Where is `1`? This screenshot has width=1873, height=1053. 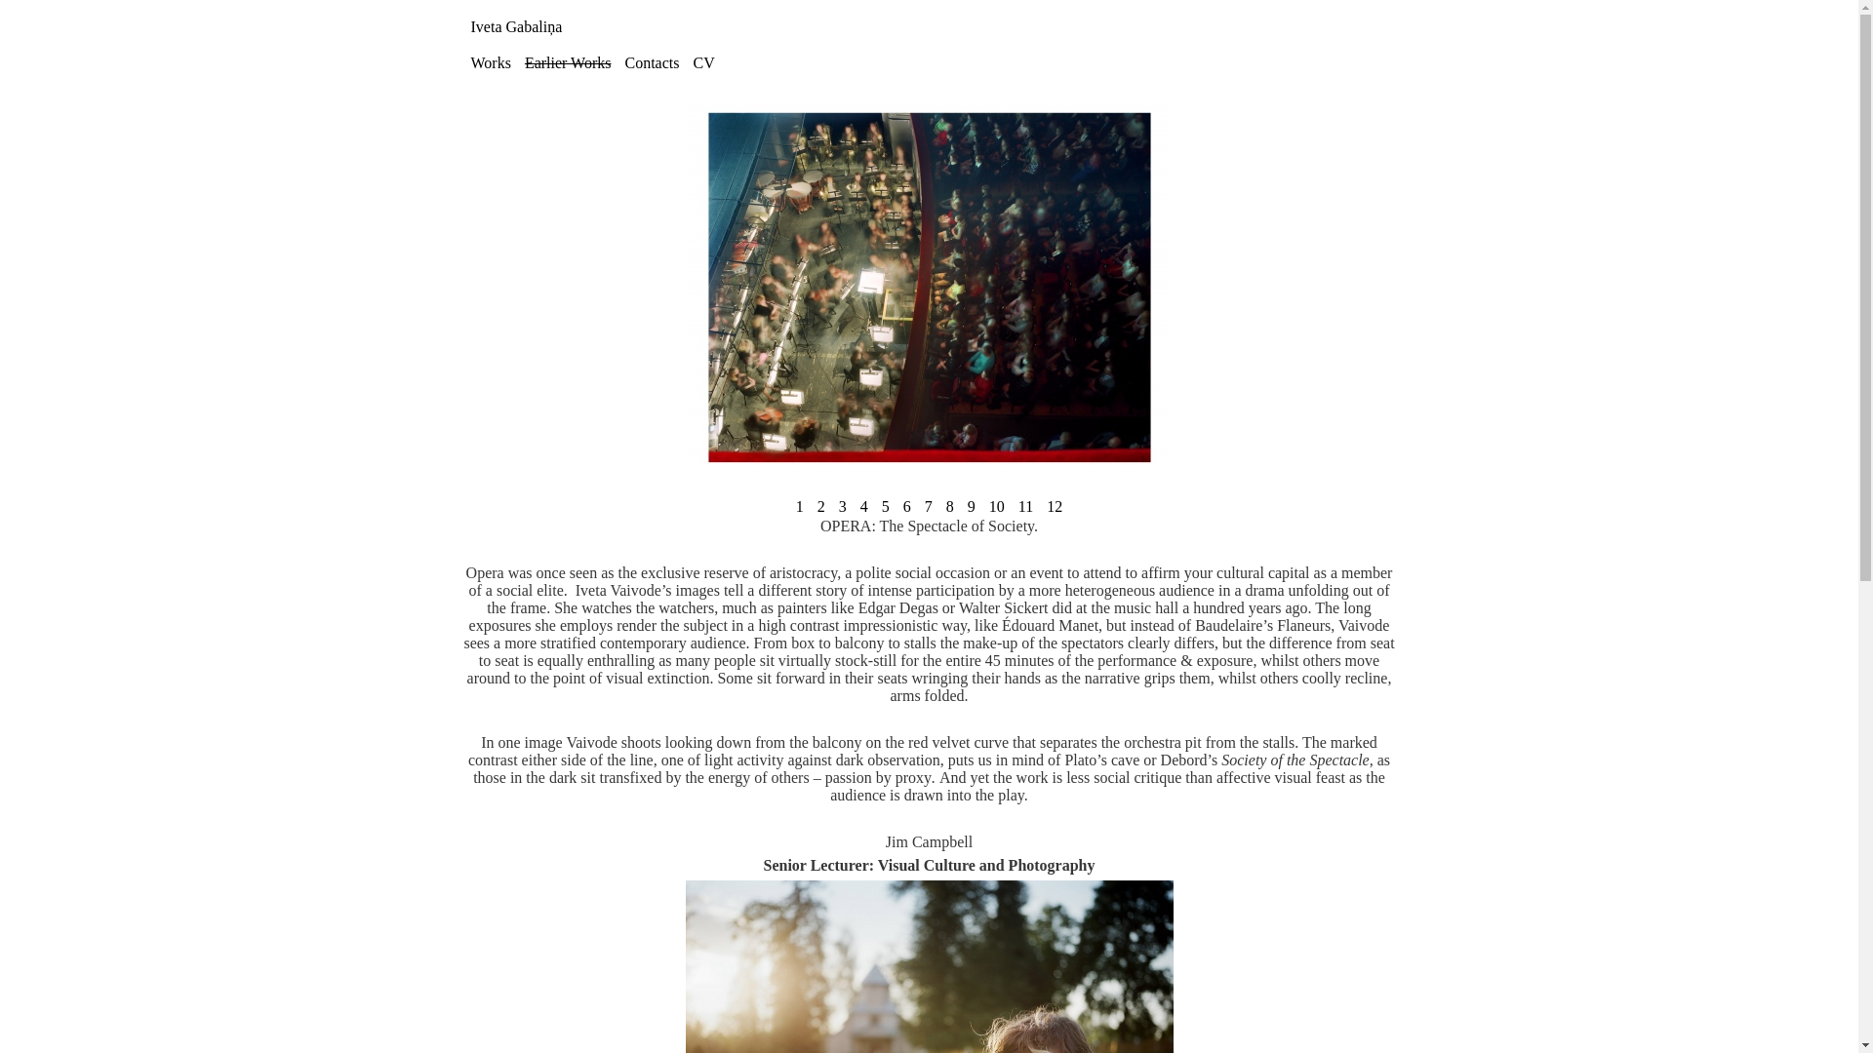 1 is located at coordinates (800, 506).